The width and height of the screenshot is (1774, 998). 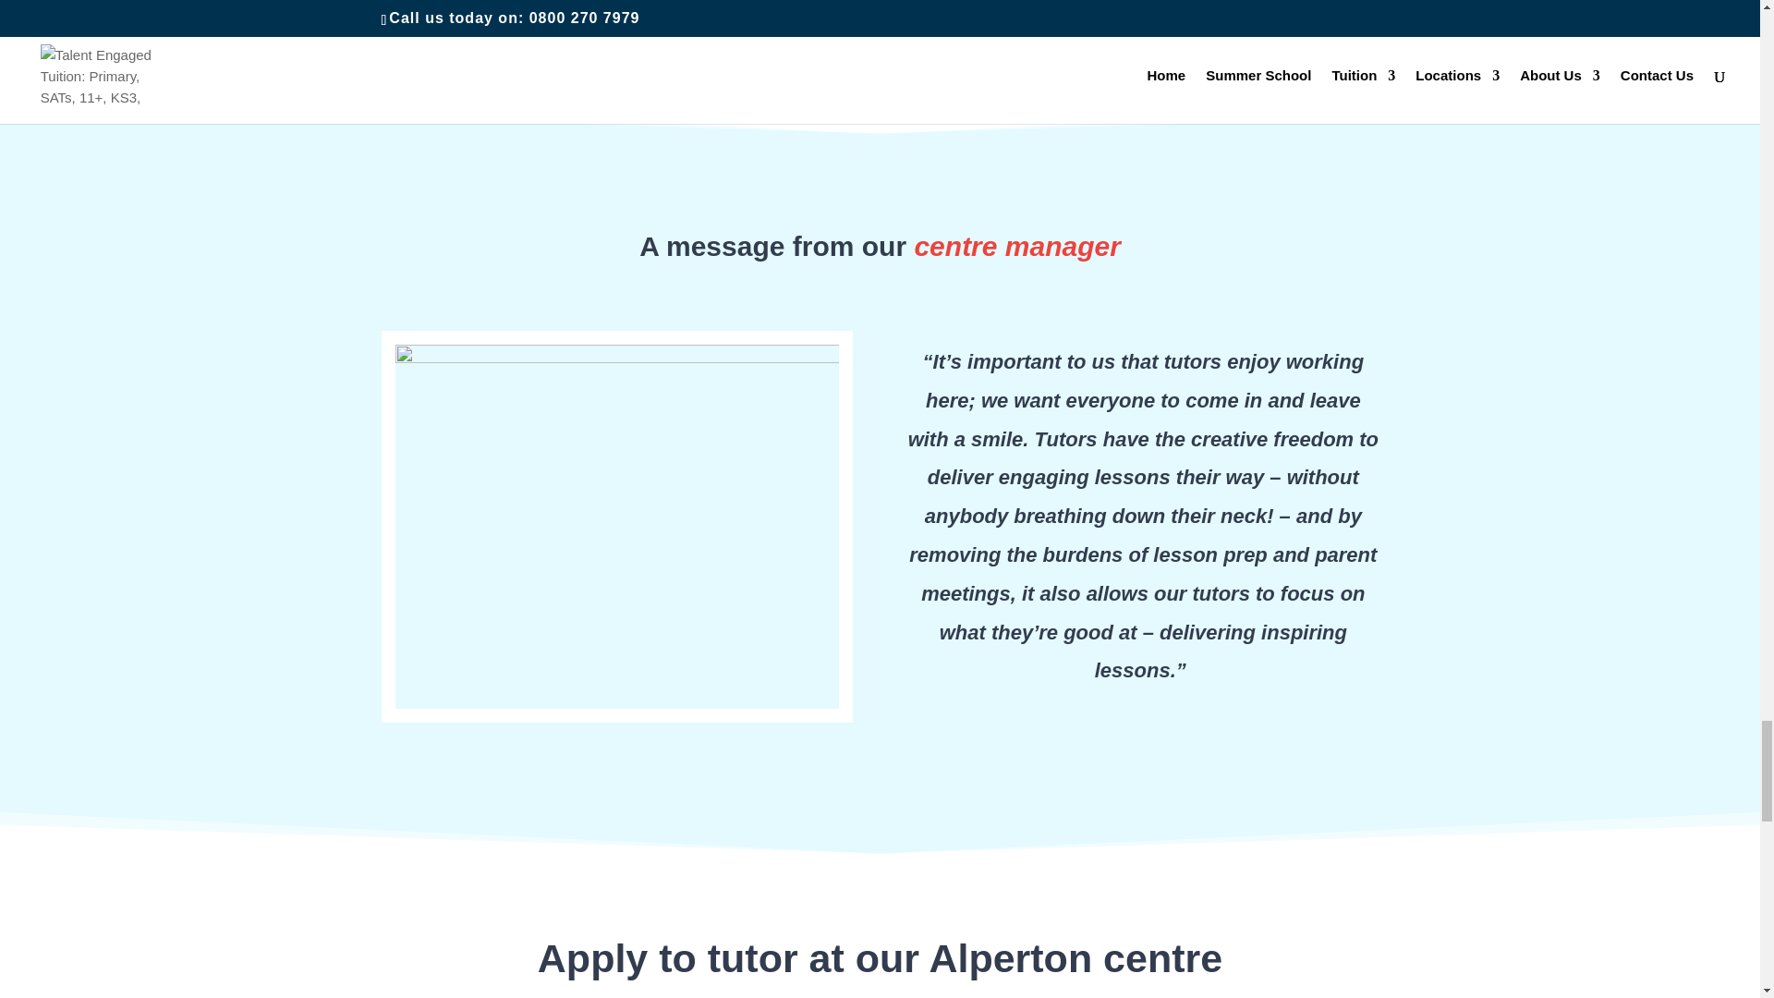 What do you see at coordinates (615, 8) in the screenshot?
I see `ABOUT ALPERTON` at bounding box center [615, 8].